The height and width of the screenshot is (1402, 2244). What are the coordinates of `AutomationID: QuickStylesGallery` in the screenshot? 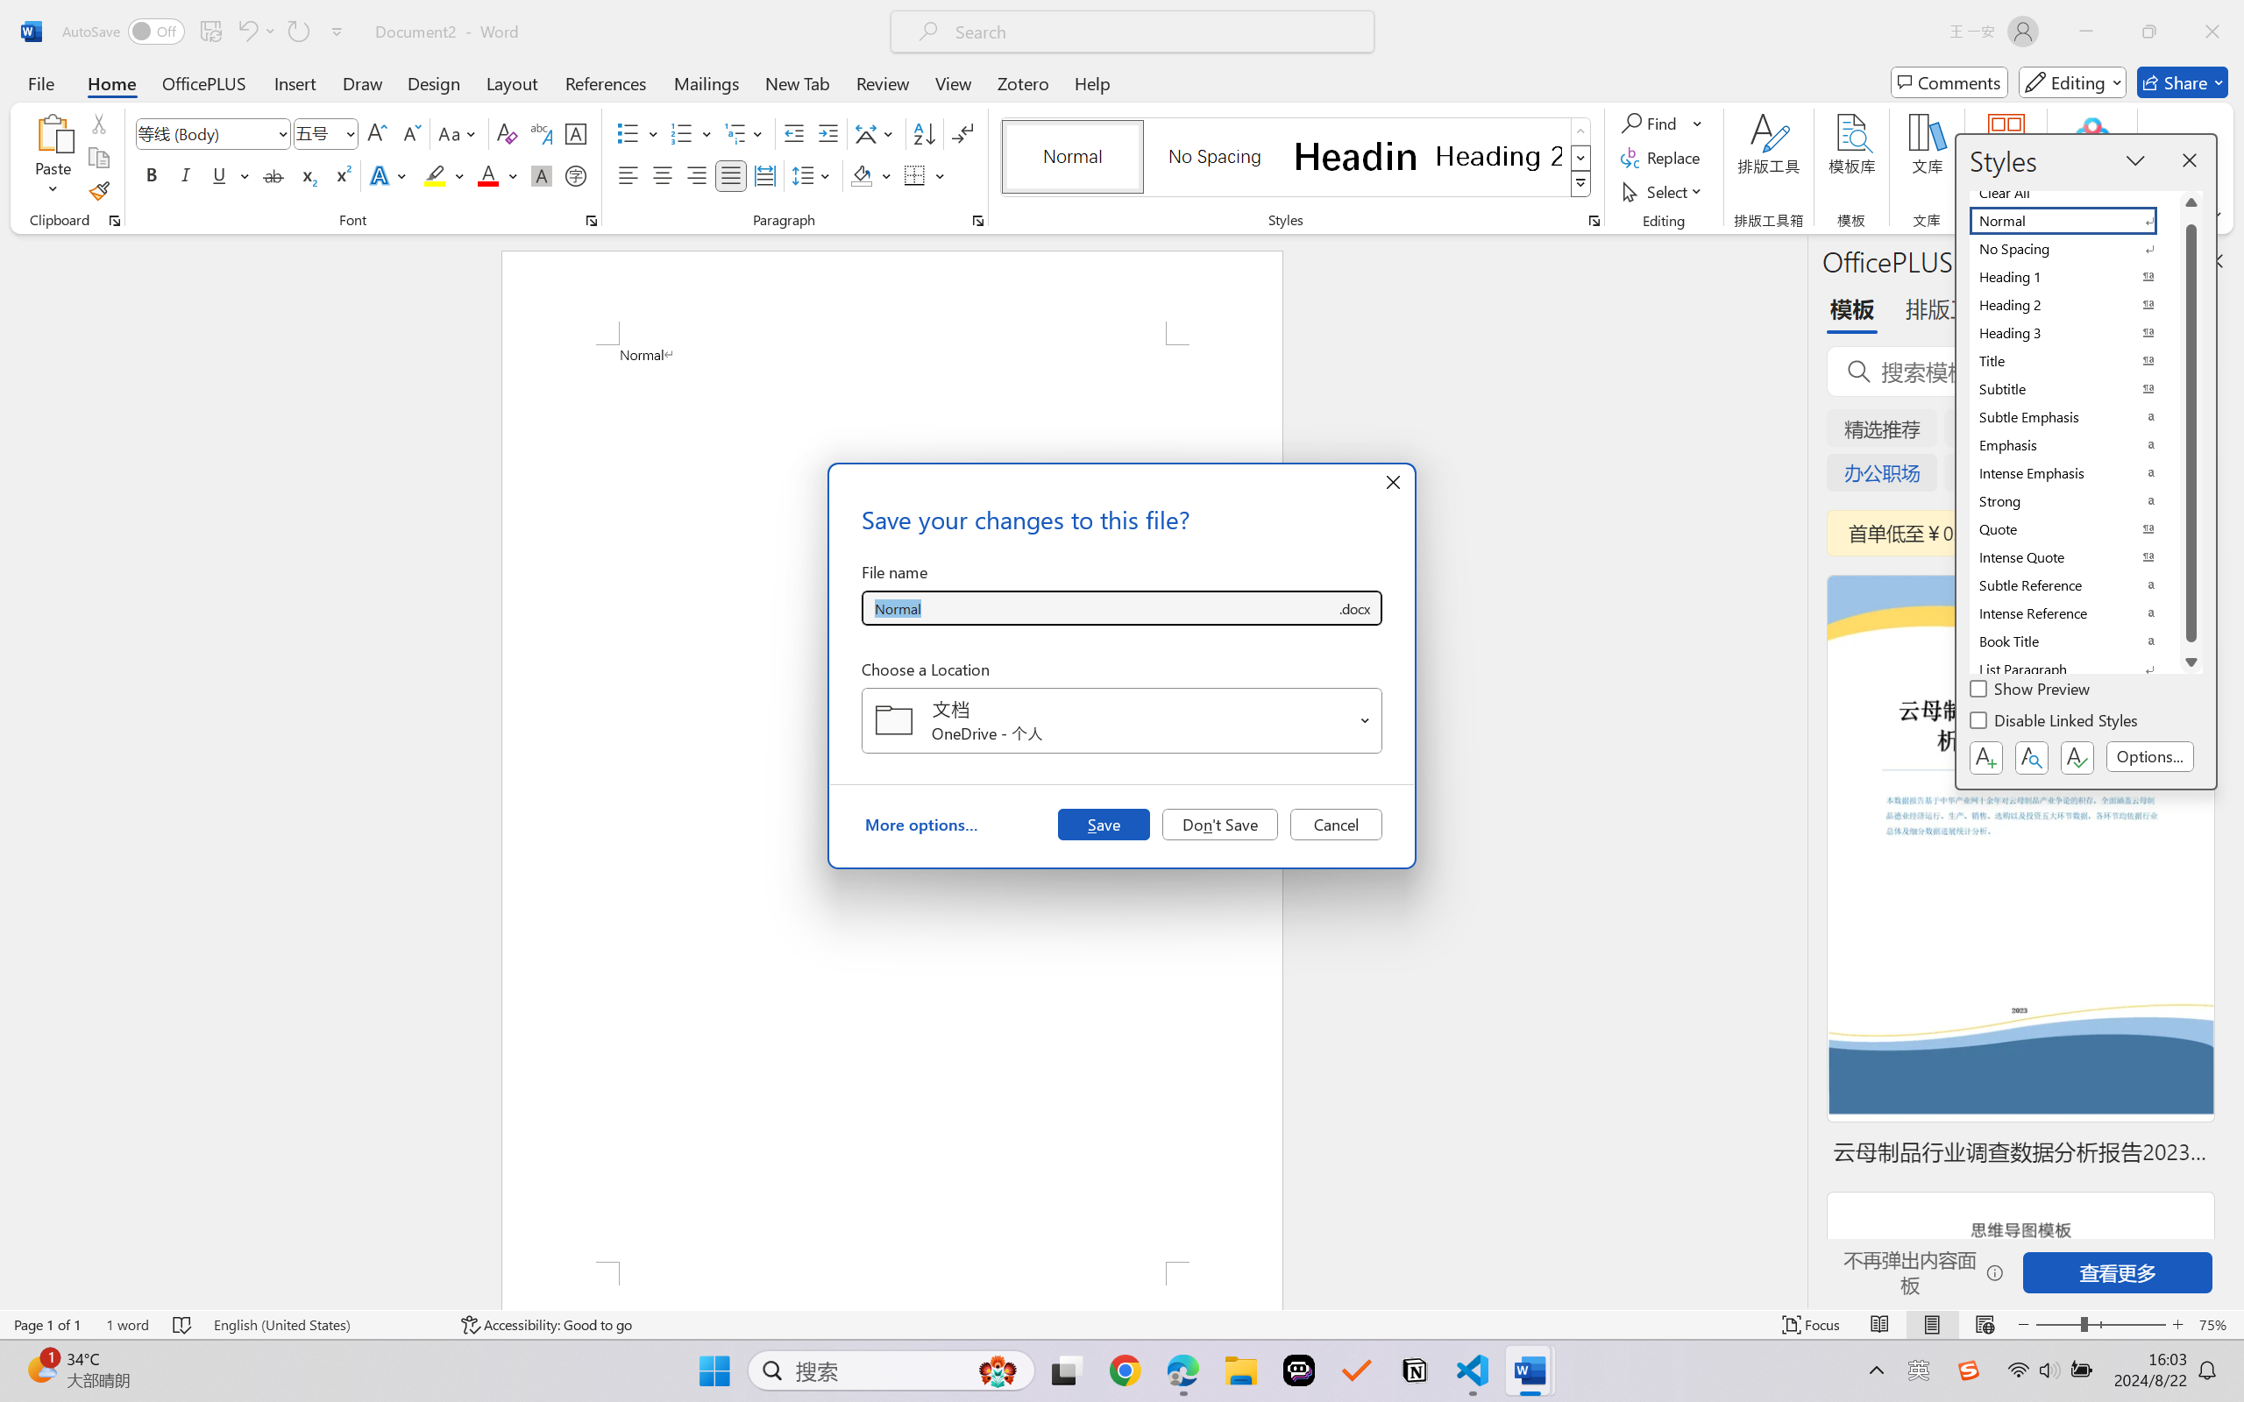 It's located at (1297, 158).